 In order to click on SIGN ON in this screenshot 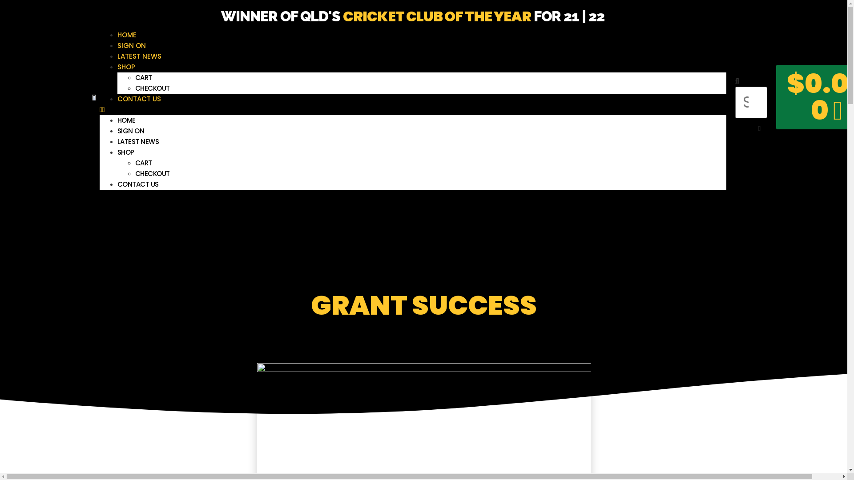, I will do `click(132, 45)`.